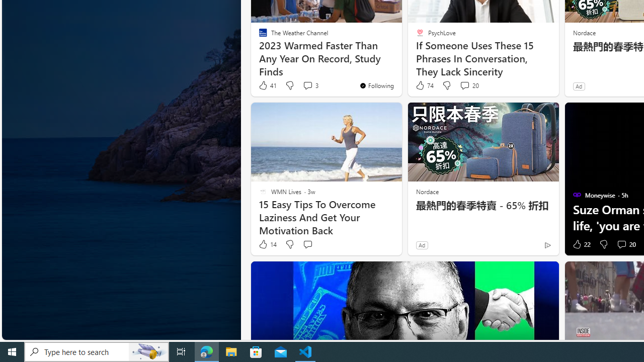 The width and height of the screenshot is (644, 362). I want to click on View comments 20 Comment, so click(621, 244).